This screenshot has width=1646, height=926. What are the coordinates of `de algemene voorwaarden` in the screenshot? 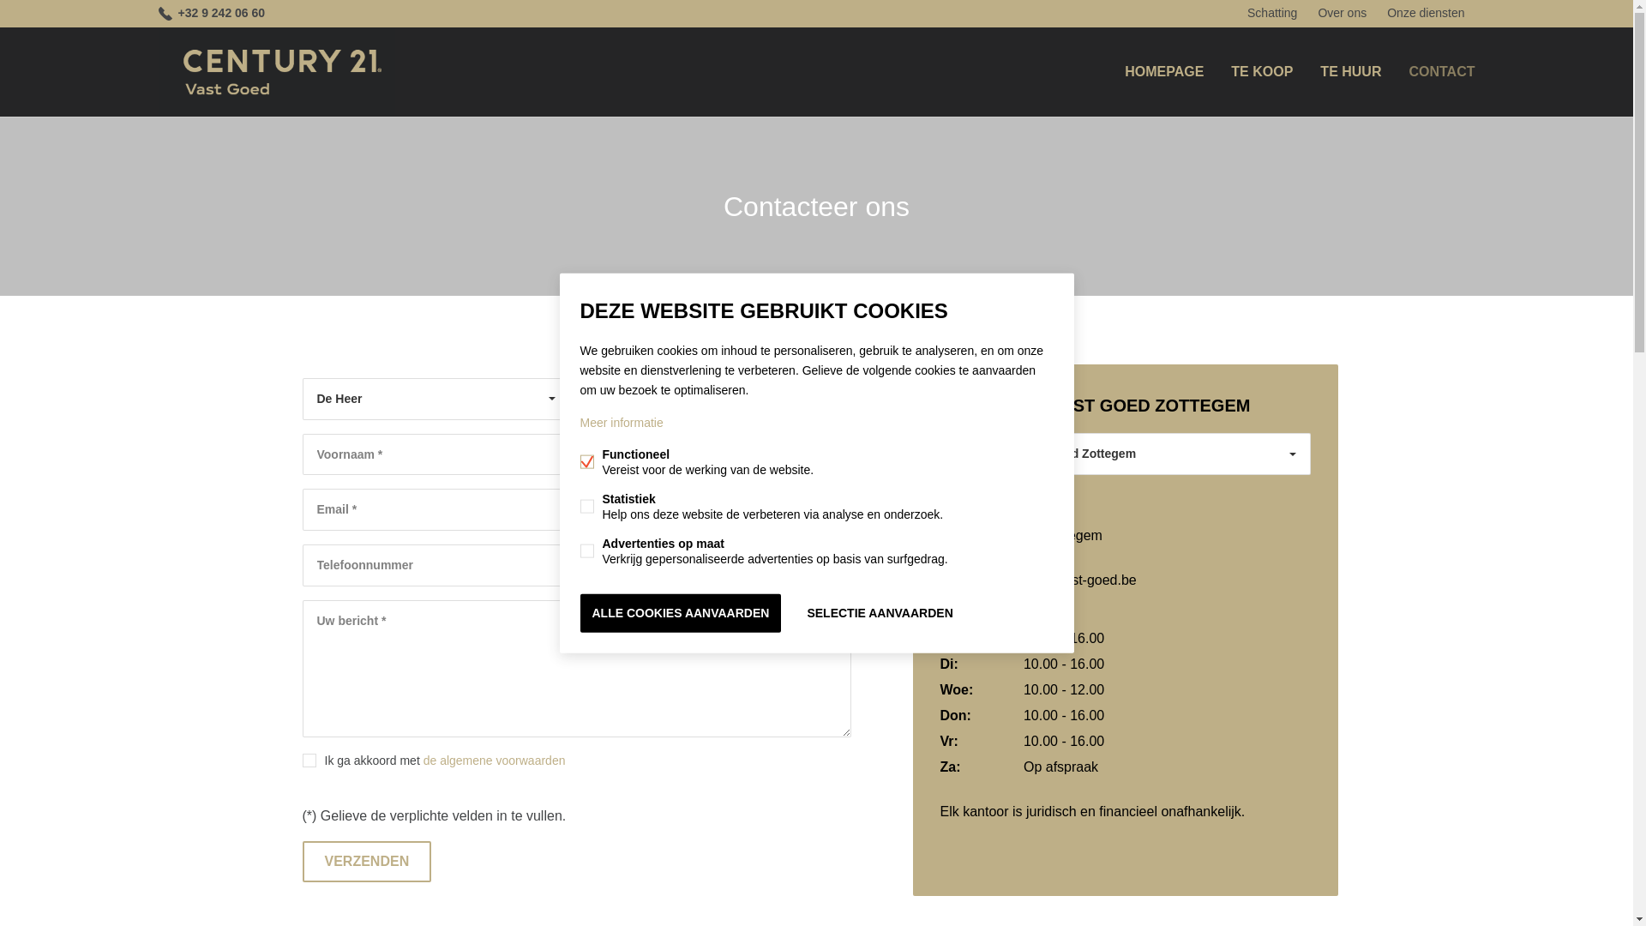 It's located at (494, 761).